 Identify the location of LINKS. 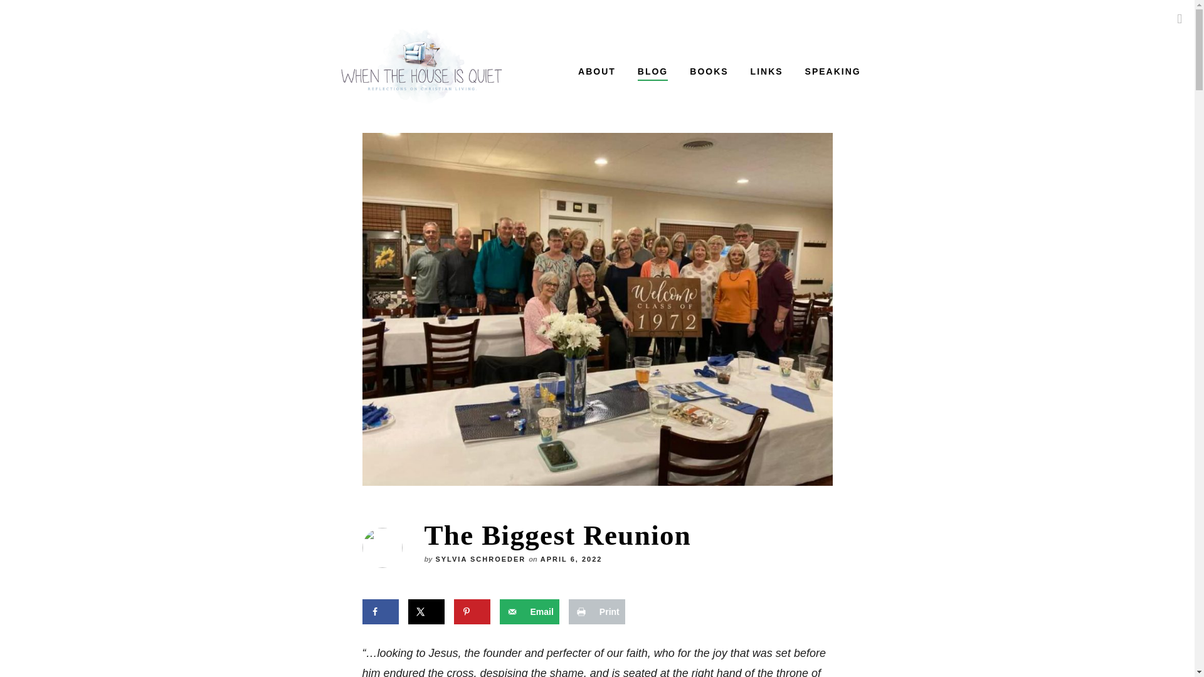
(766, 73).